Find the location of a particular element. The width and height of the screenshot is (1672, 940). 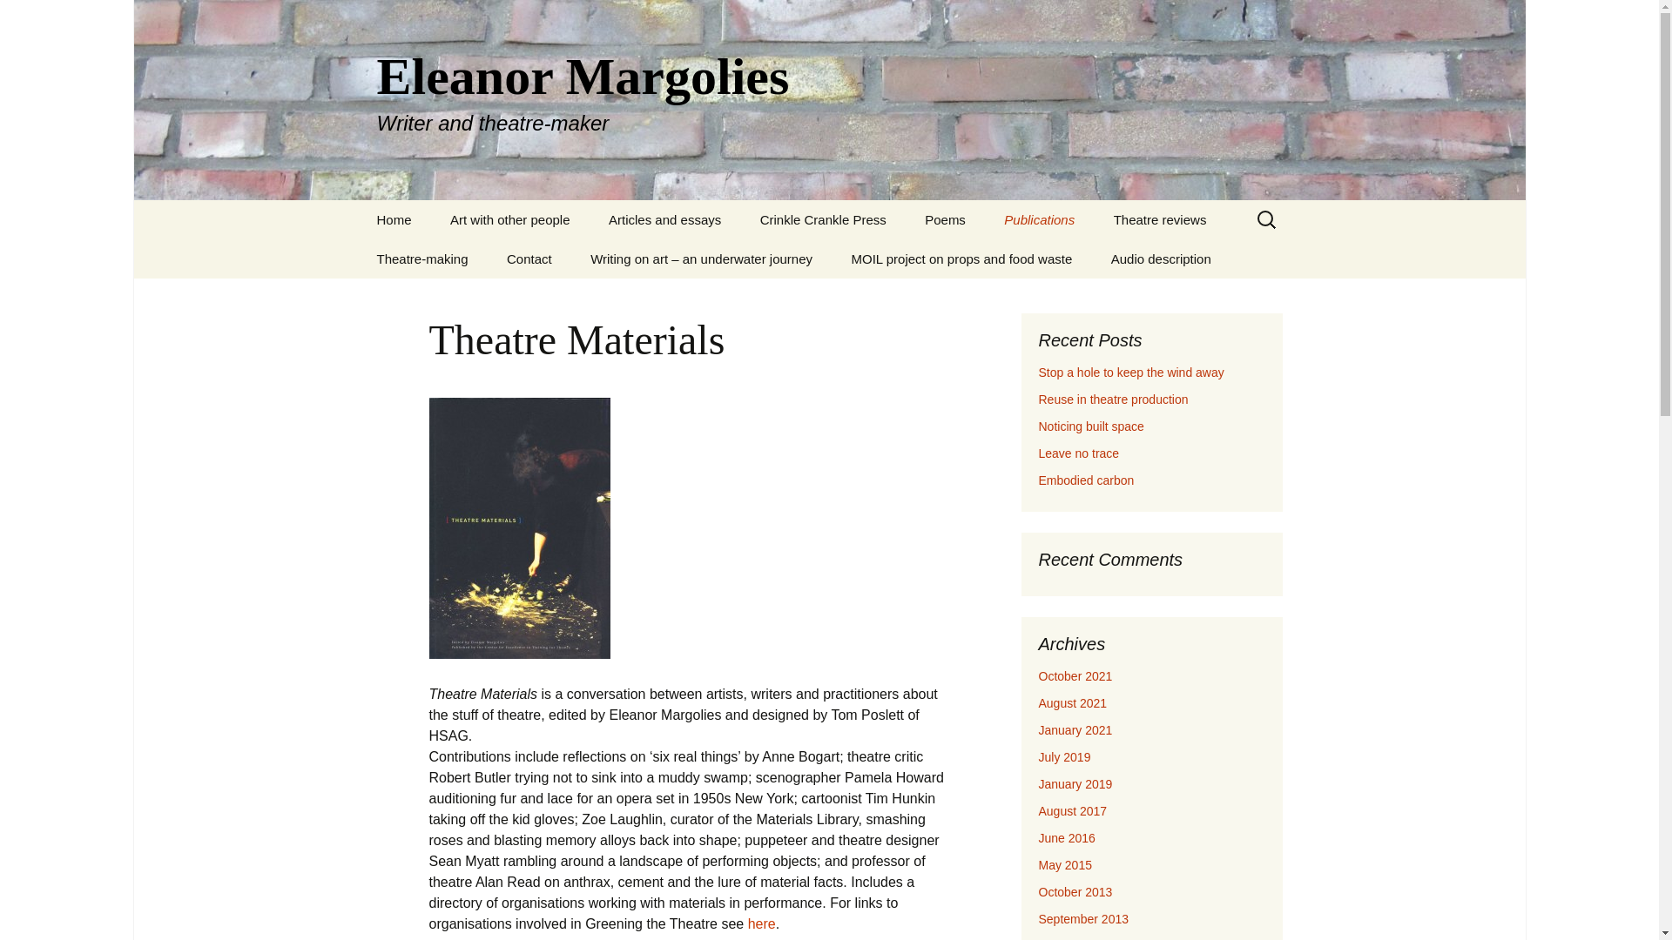

Home is located at coordinates (1073, 703).